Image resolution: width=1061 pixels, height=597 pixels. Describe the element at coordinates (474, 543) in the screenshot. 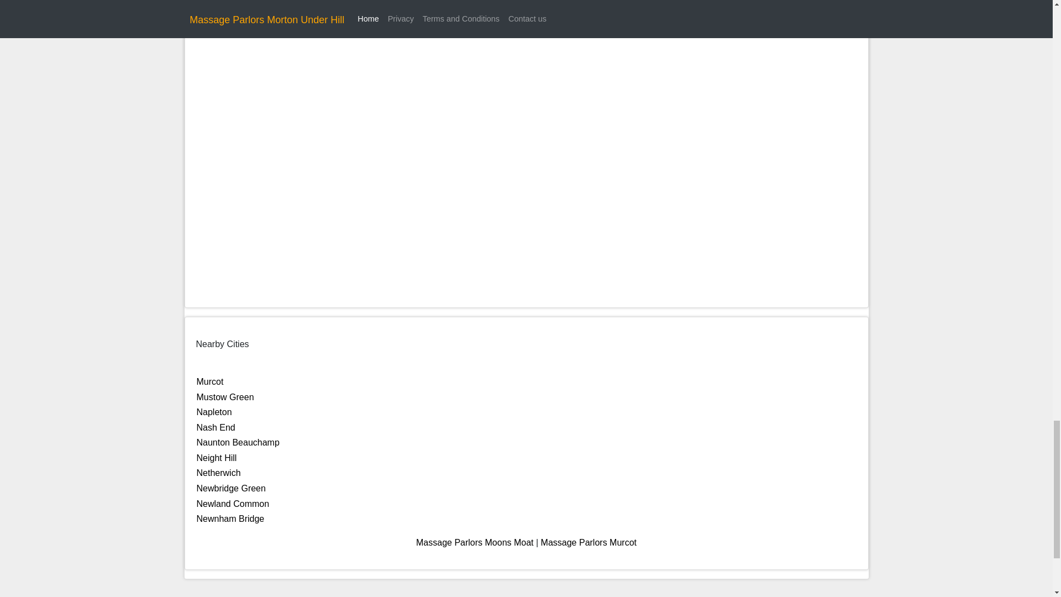

I see `Massage Parlors Moons Moat` at that location.